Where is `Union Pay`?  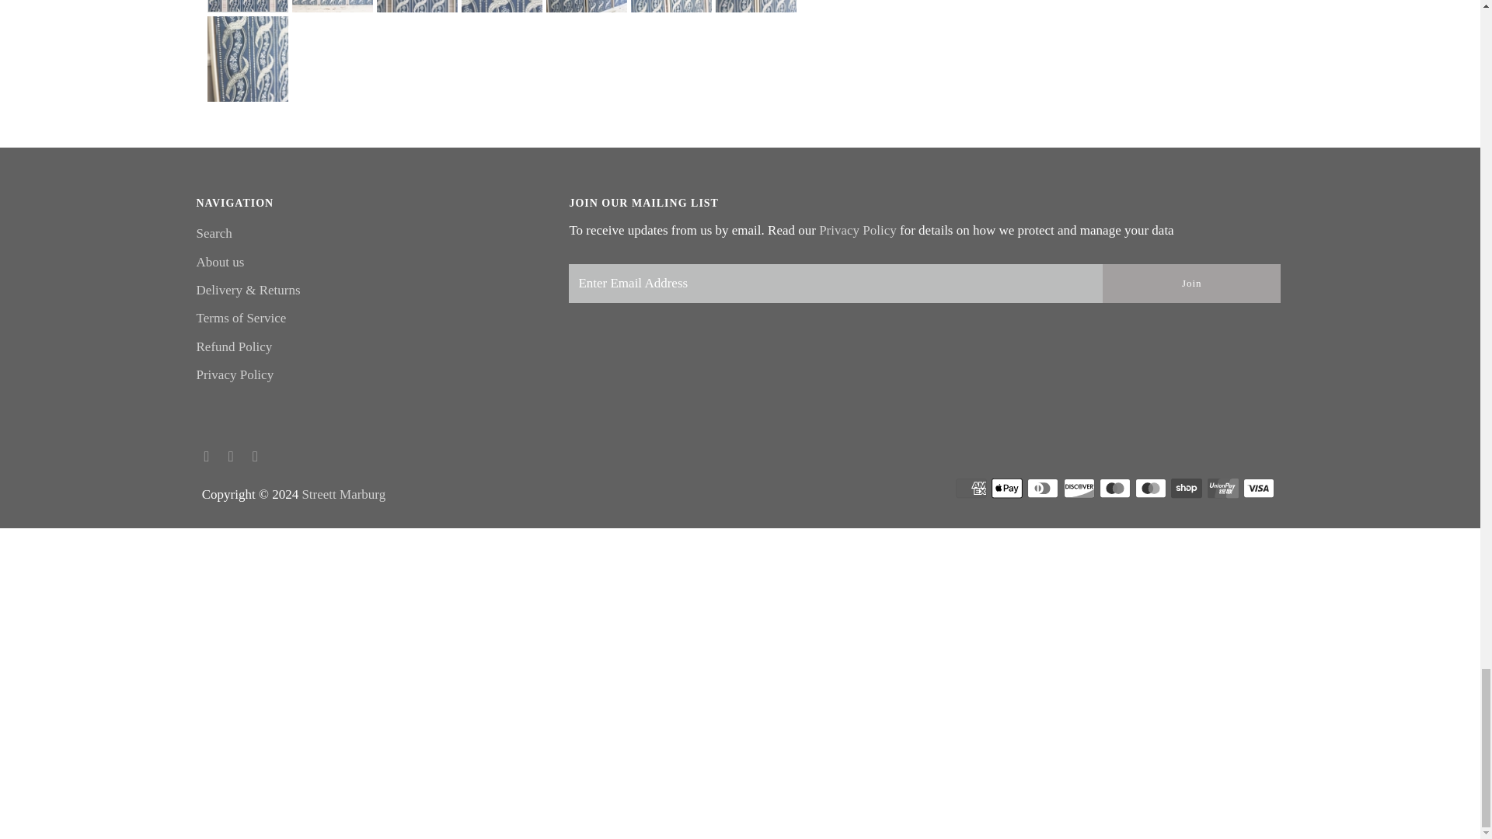 Union Pay is located at coordinates (1222, 488).